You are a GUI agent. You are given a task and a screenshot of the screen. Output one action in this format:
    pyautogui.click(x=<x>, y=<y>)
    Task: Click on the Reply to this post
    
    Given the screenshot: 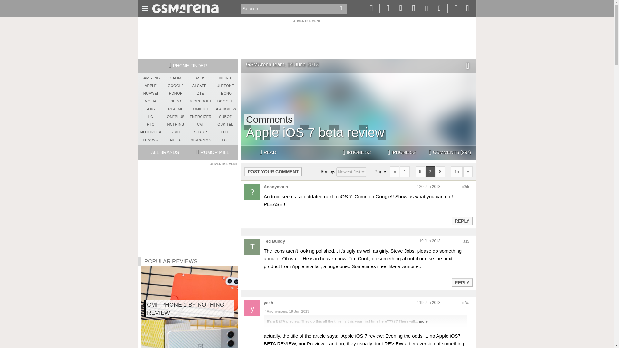 What is the action you would take?
    pyautogui.click(x=462, y=221)
    